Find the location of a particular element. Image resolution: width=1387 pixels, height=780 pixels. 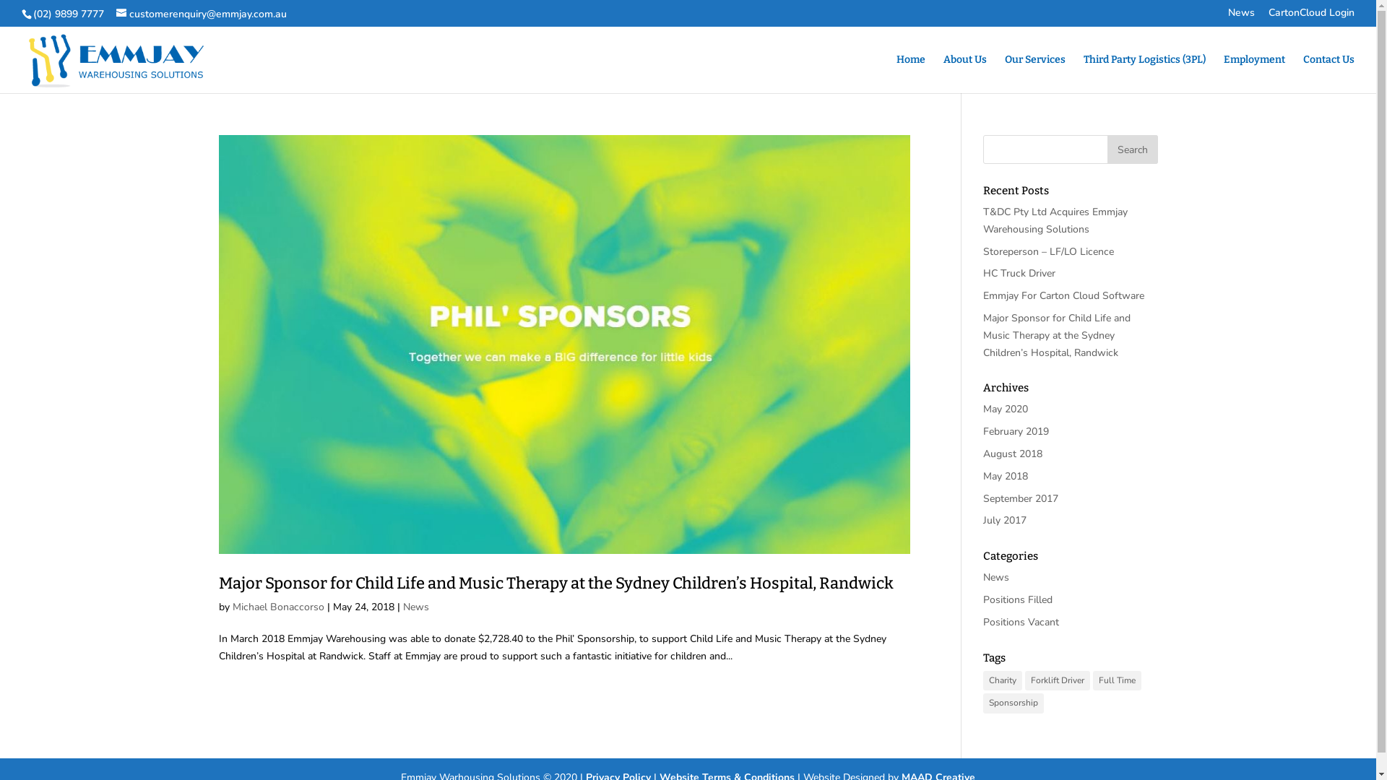

T&DC Pty Ltd Acquires Emmjay Warehousing Solutions is located at coordinates (1055, 221).